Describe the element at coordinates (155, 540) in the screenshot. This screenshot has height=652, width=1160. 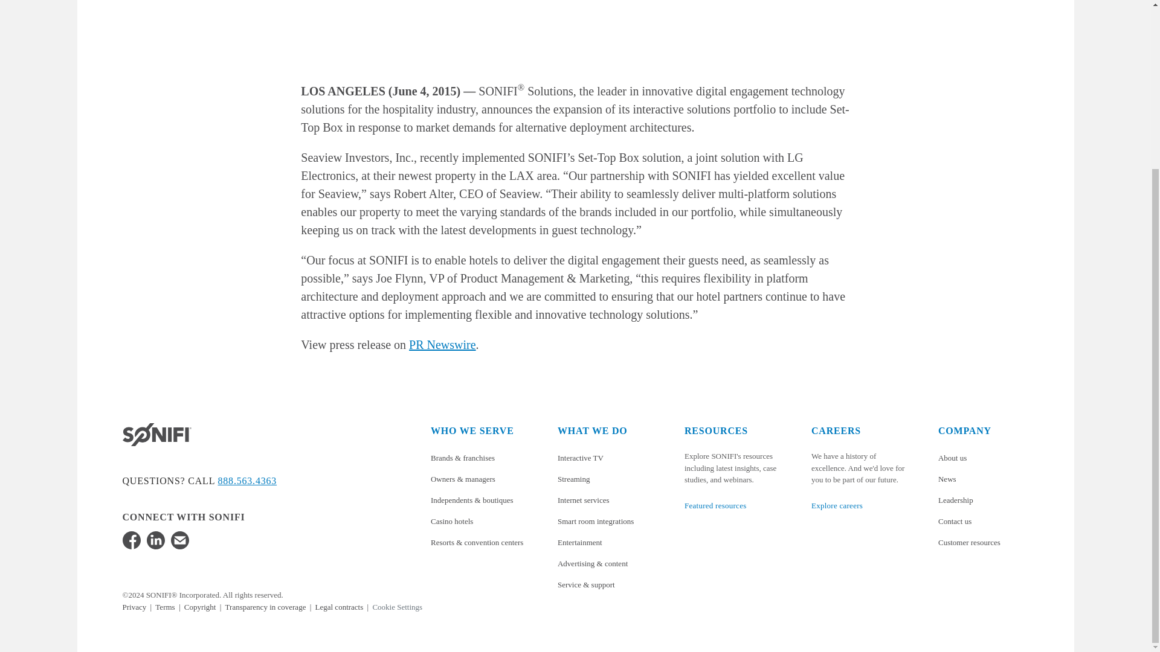
I see `Visit us on LinkedIn` at that location.